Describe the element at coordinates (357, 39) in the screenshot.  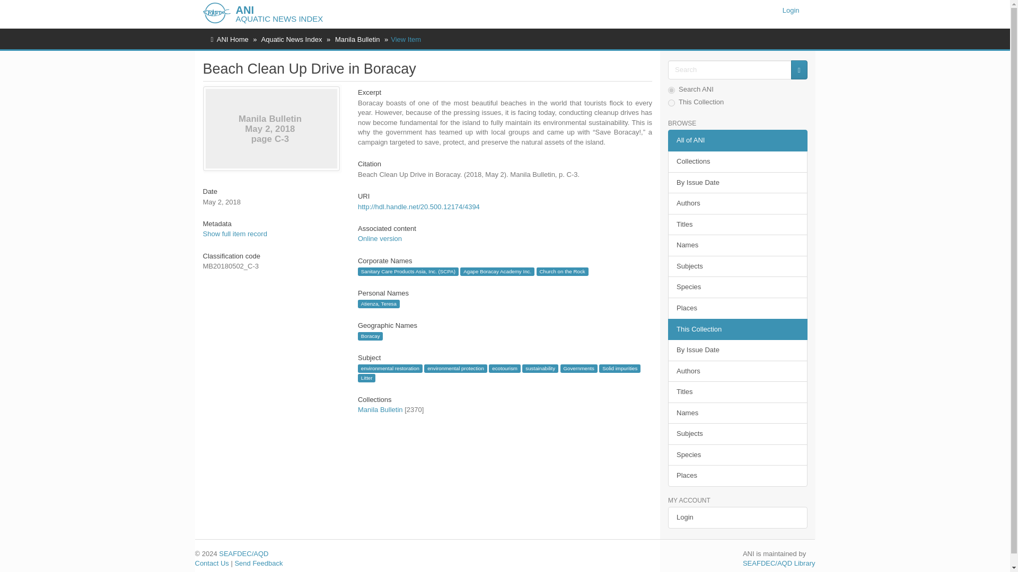
I see `Manila Bulletin` at that location.